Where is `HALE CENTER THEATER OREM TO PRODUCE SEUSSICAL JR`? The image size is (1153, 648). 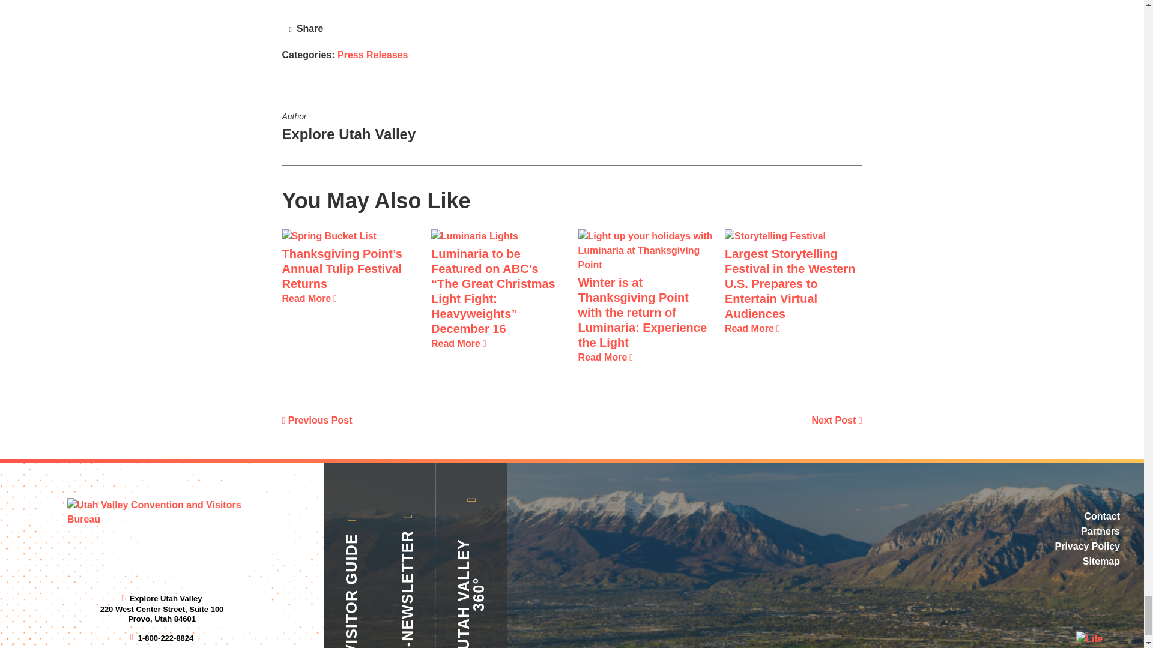 HALE CENTER THEATER OREM TO PRODUCE SEUSSICAL JR is located at coordinates (836, 420).